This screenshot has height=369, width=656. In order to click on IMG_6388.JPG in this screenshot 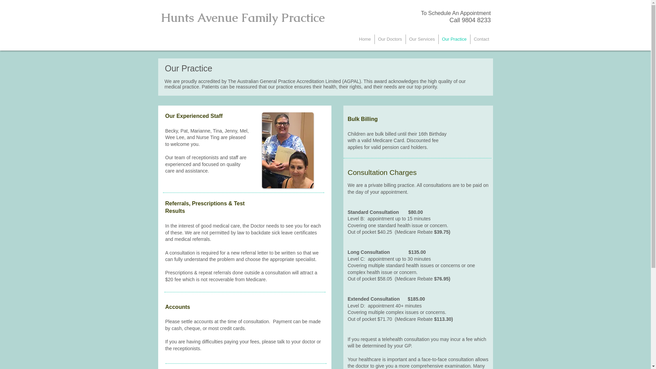, I will do `click(288, 150)`.